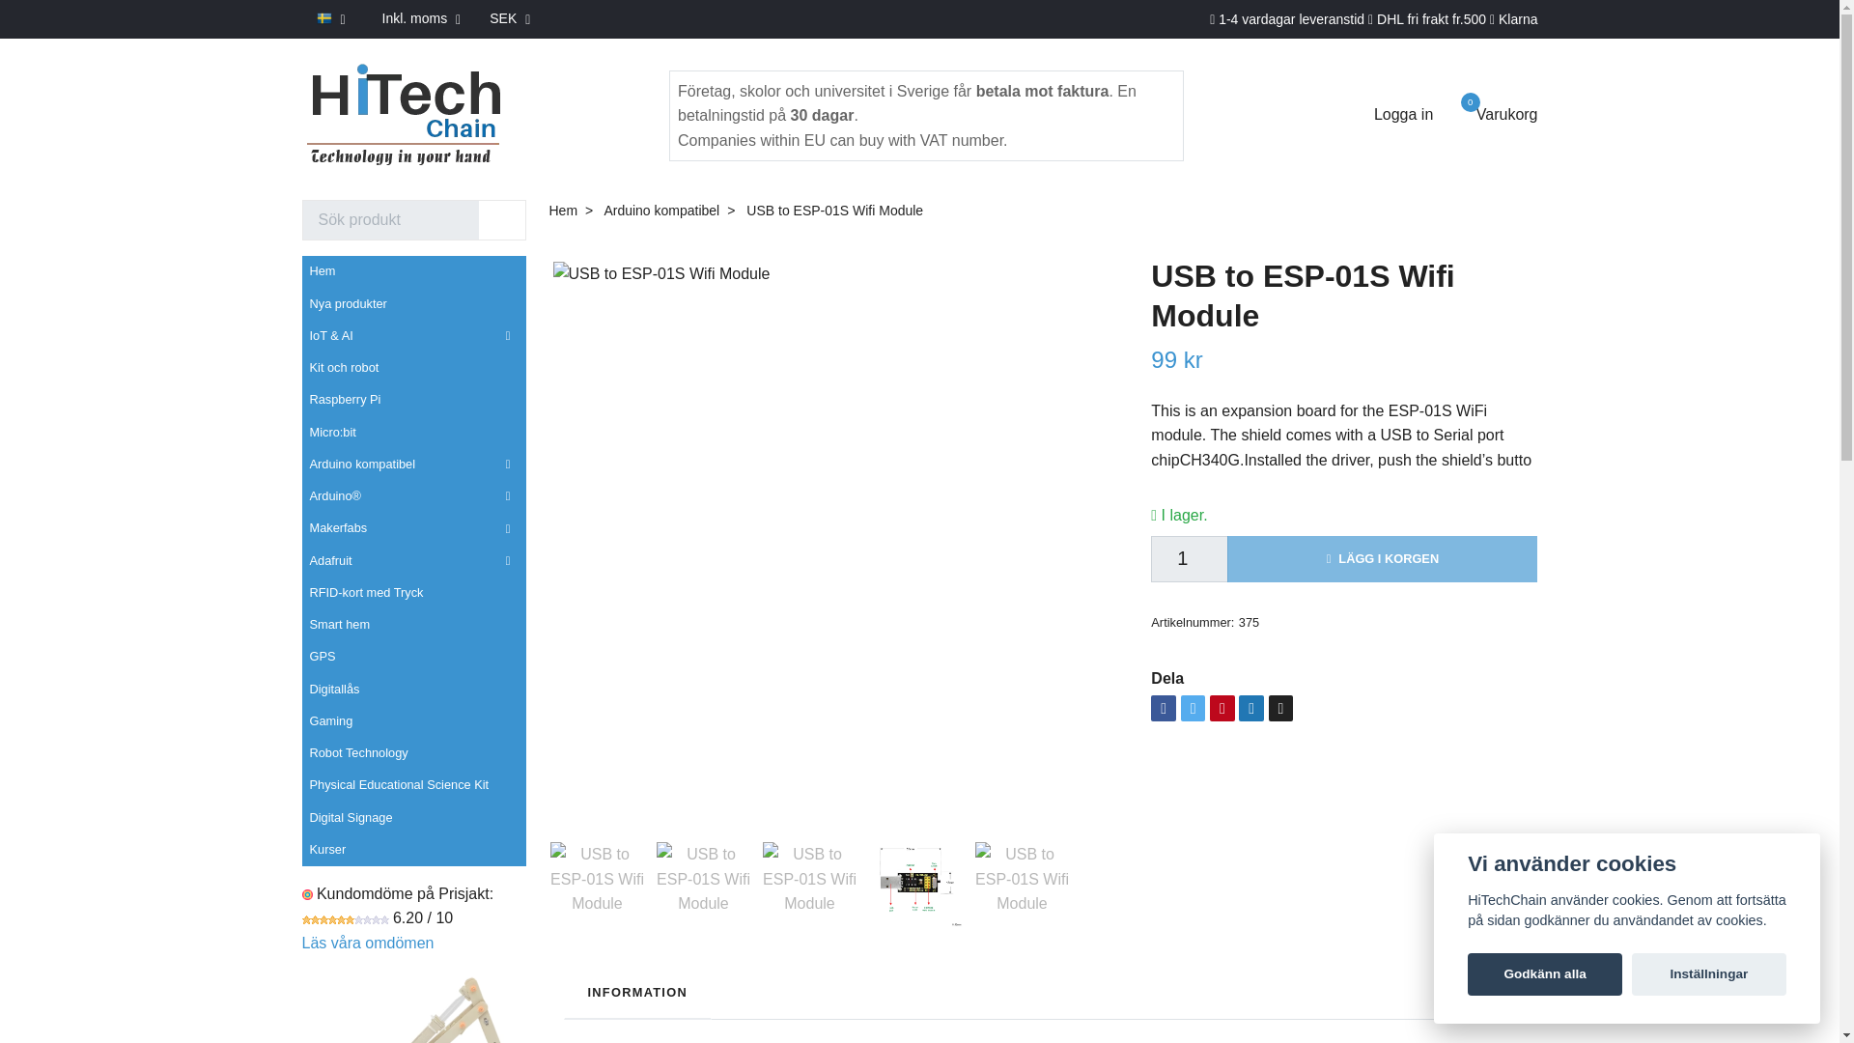  Describe the element at coordinates (1392, 114) in the screenshot. I see `Logga in` at that location.